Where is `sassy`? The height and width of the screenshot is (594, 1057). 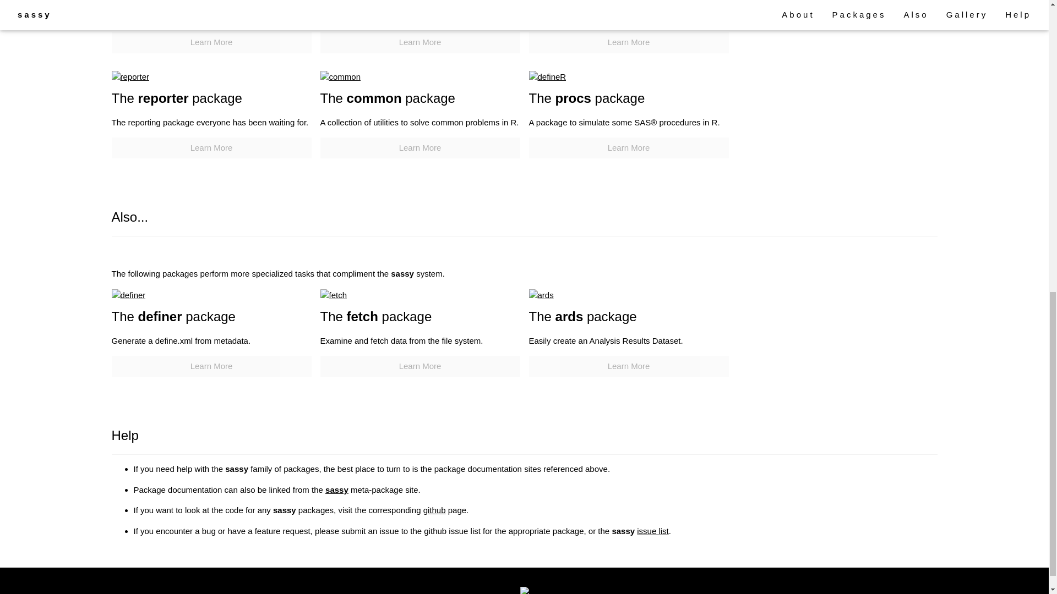
sassy is located at coordinates (337, 490).